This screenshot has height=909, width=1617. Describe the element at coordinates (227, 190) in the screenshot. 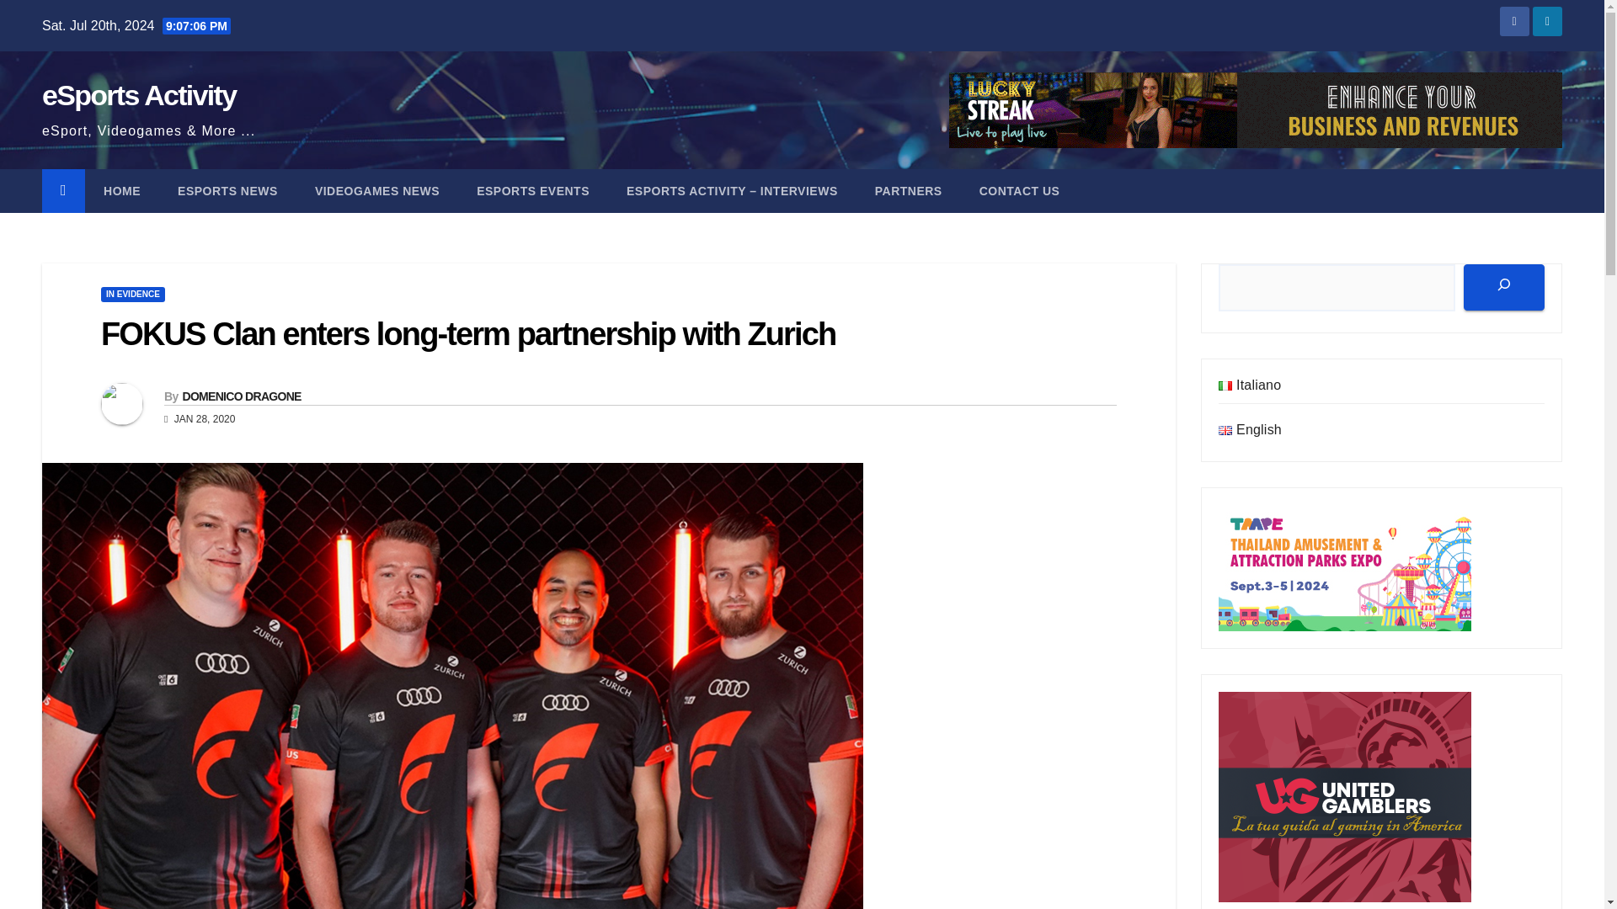

I see `eSports News` at that location.